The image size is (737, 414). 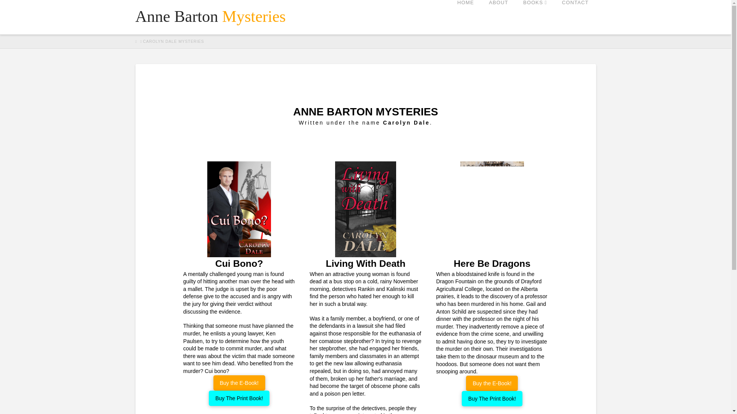 What do you see at coordinates (492, 398) in the screenshot?
I see `Buy The Print Book!` at bounding box center [492, 398].